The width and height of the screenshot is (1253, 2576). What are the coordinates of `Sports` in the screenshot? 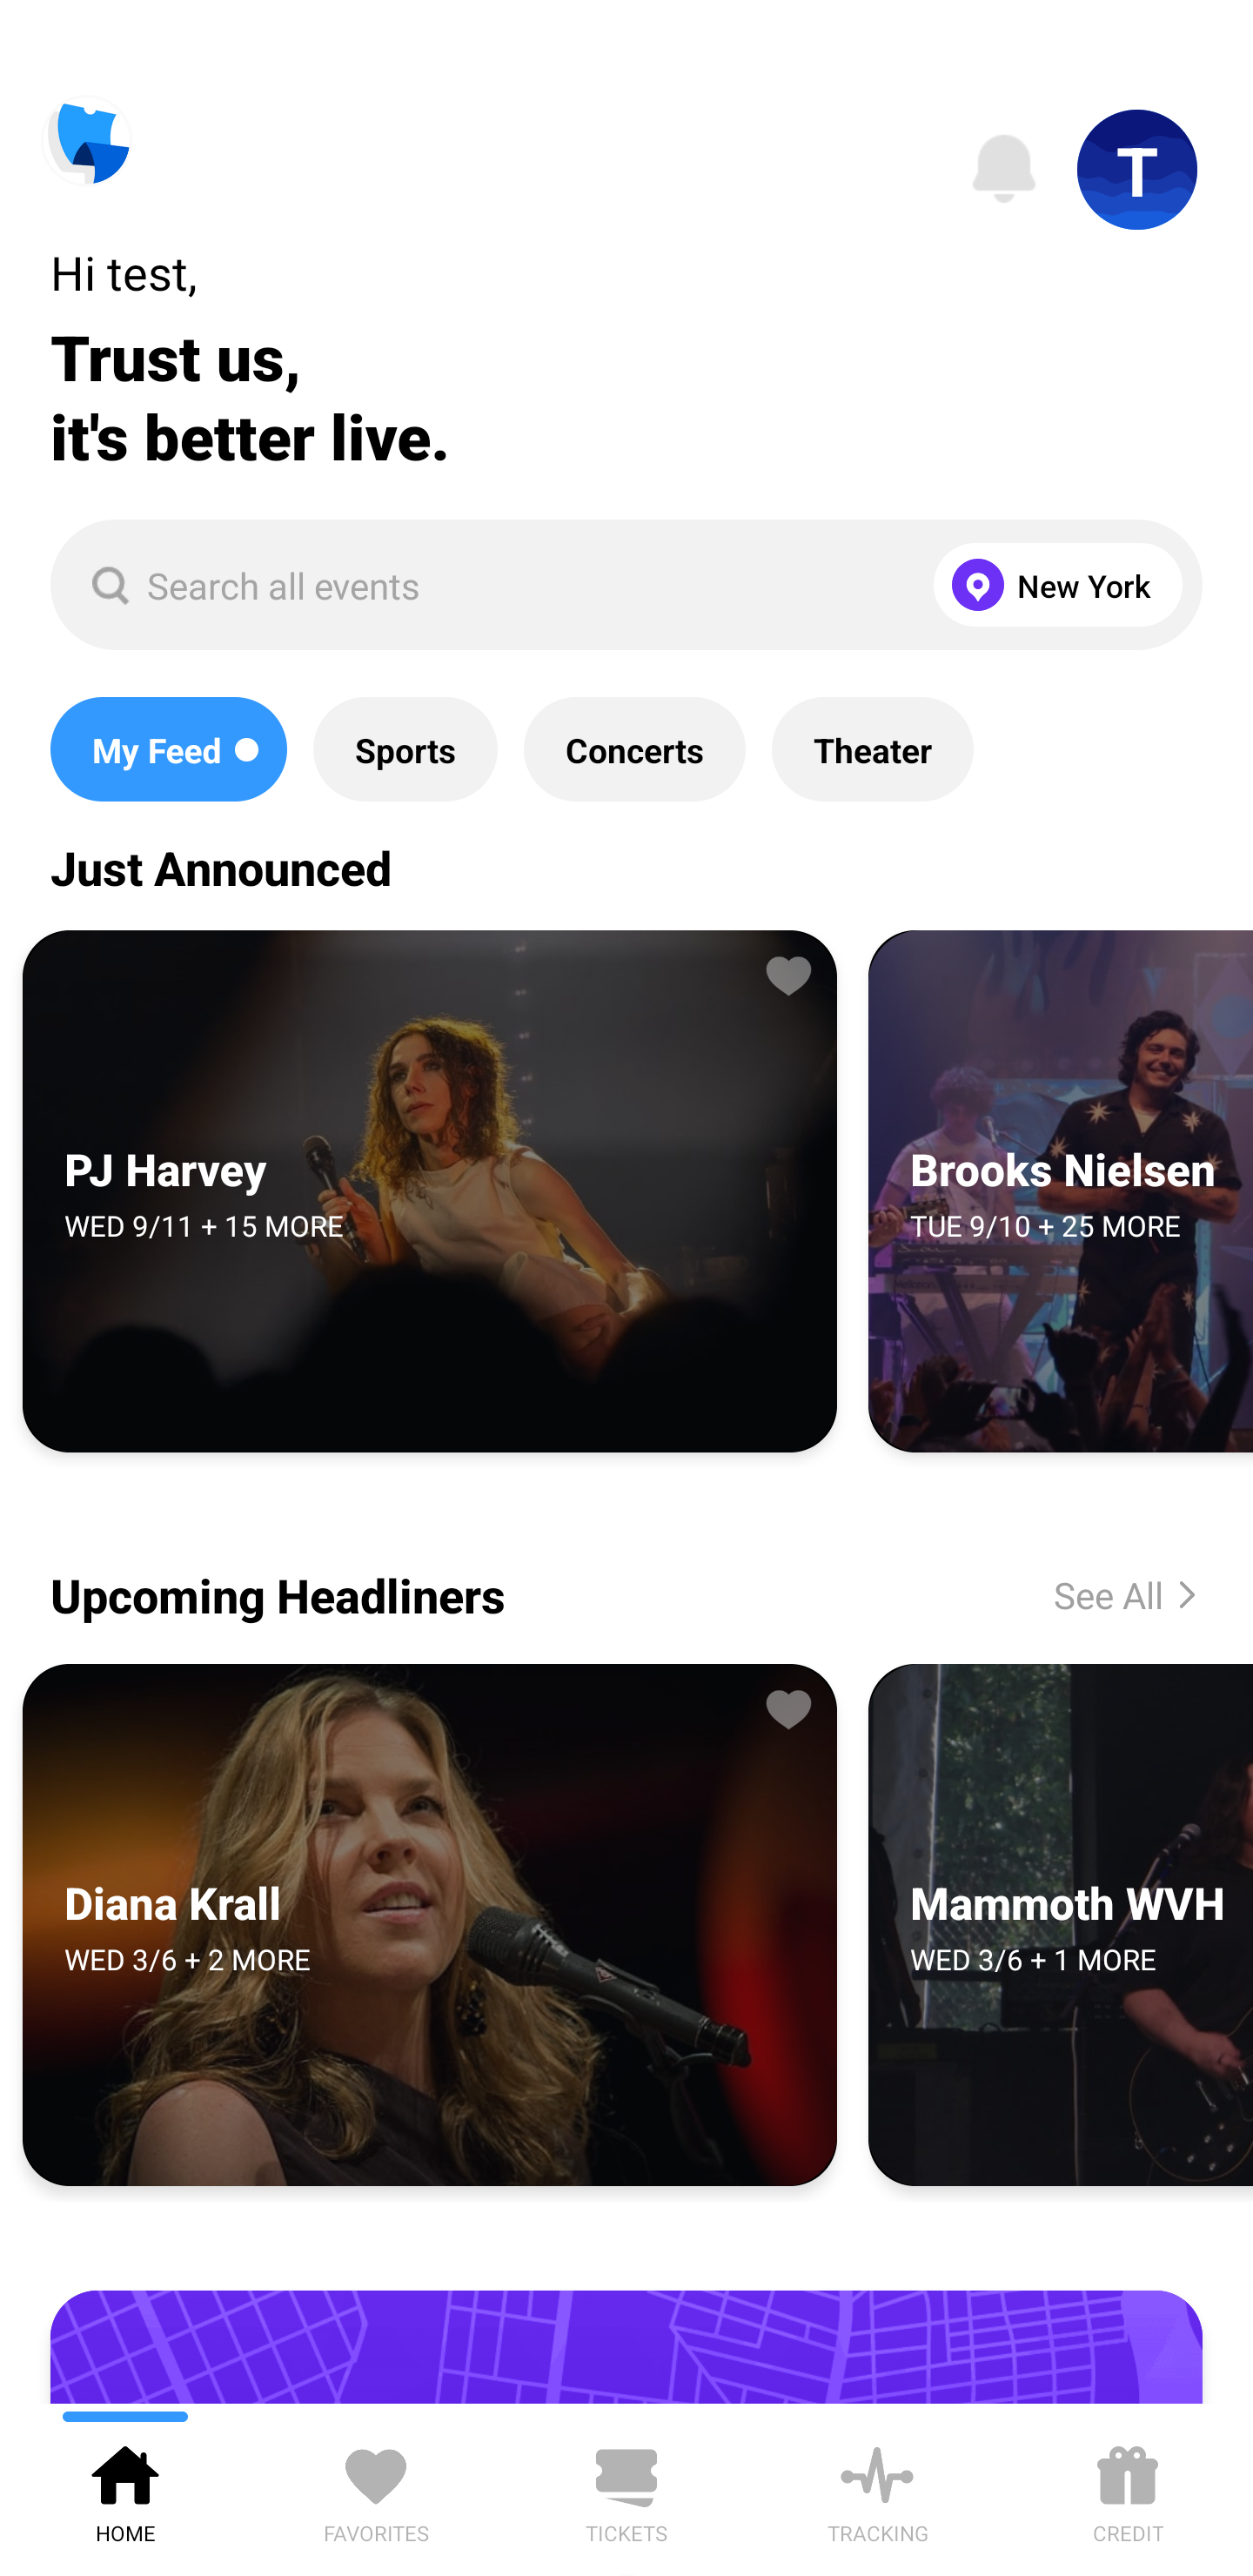 It's located at (405, 749).